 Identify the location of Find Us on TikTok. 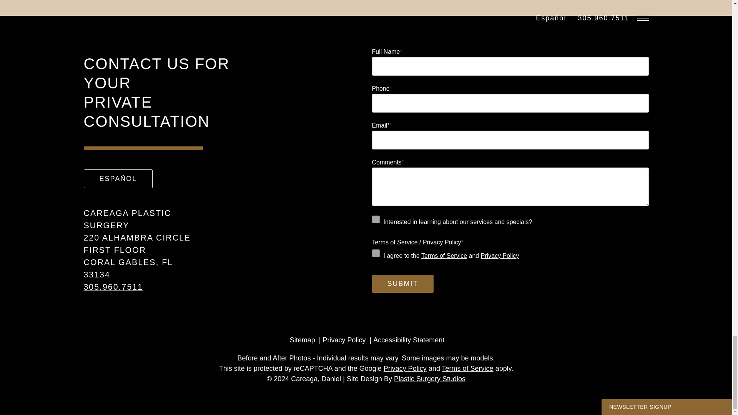
(126, 297).